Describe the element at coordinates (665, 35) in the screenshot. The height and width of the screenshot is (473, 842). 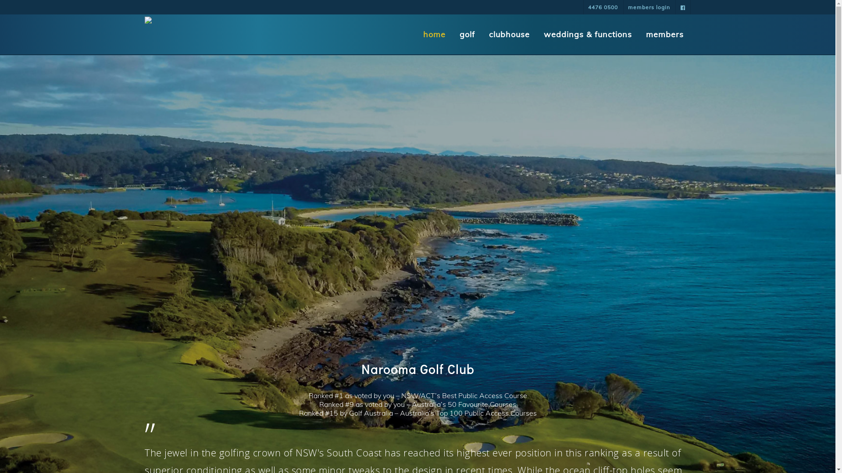
I see `members` at that location.